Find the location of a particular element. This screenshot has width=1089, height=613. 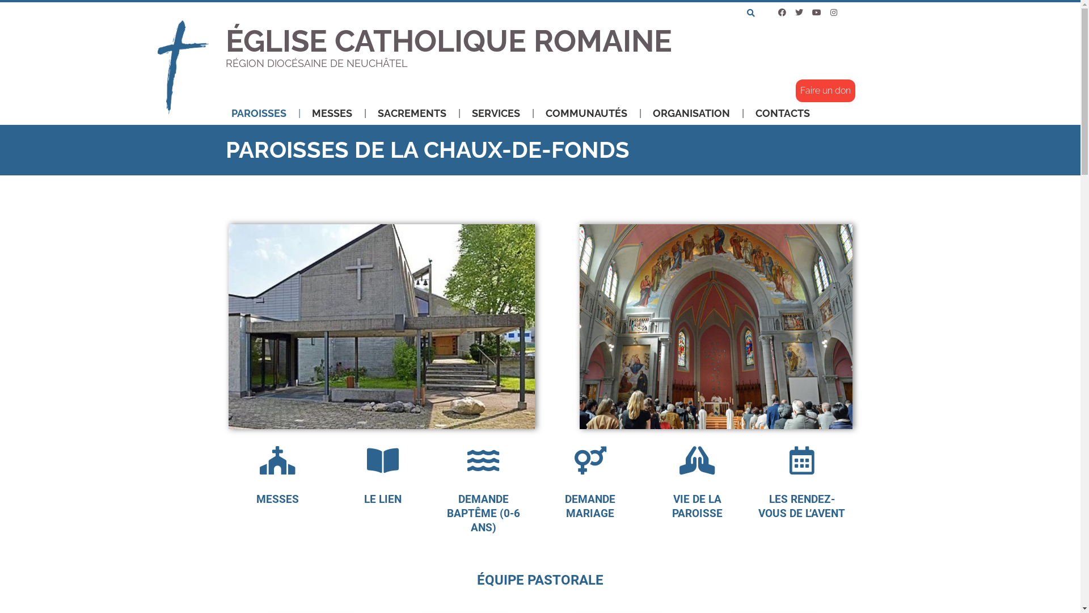

Faire un don is located at coordinates (825, 91).